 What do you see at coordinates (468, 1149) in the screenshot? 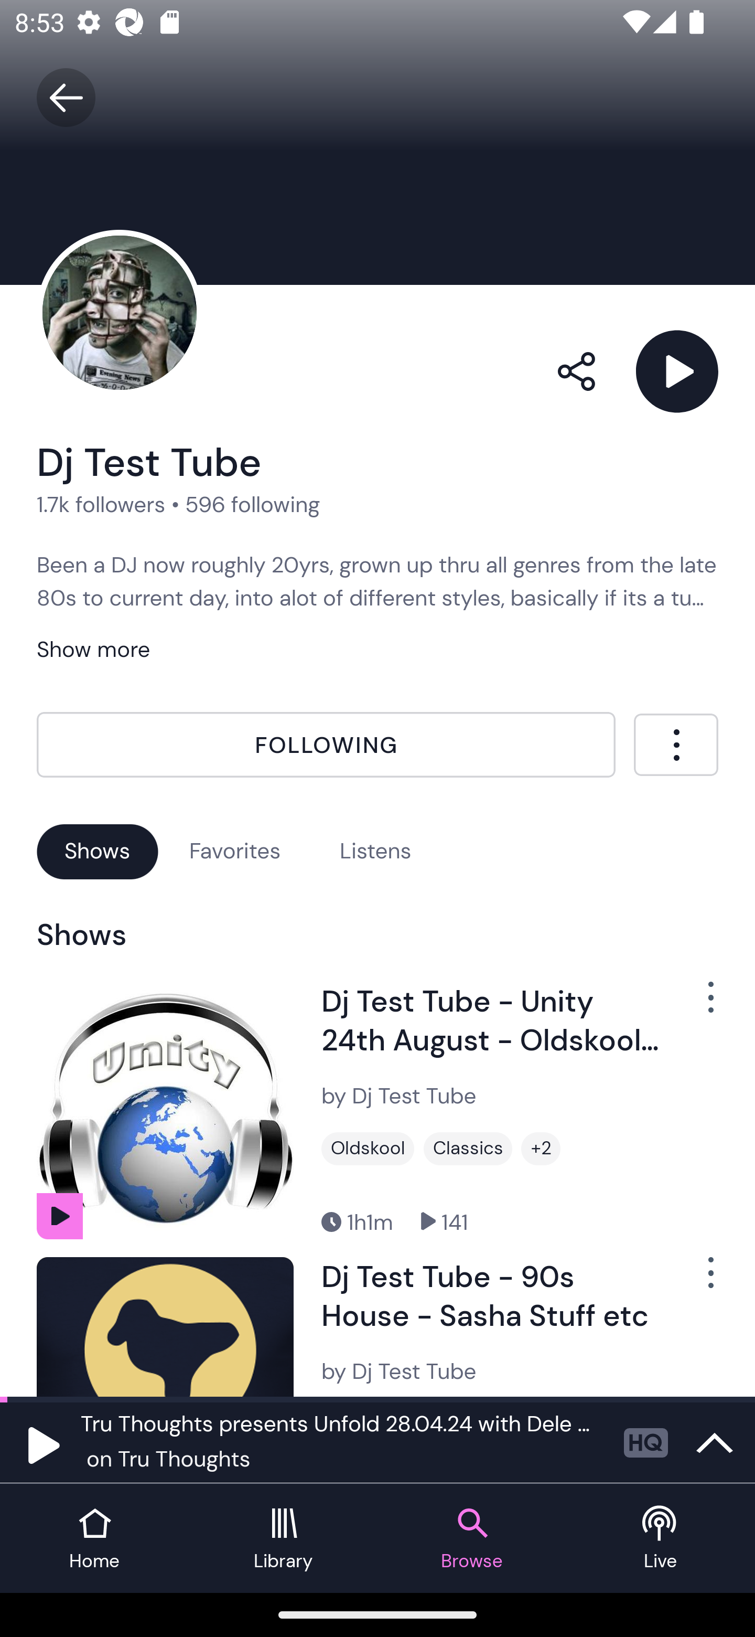
I see `Classics` at bounding box center [468, 1149].